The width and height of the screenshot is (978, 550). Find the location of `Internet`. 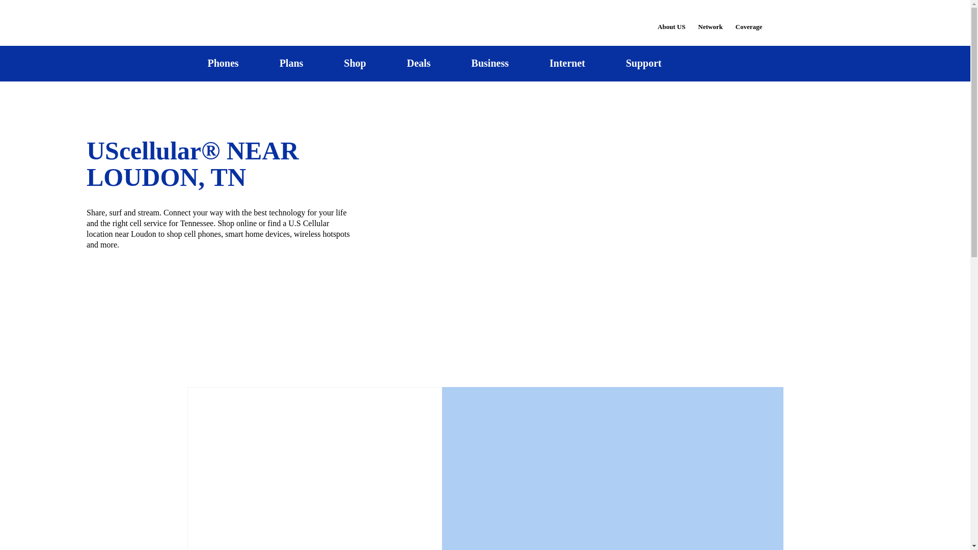

Internet is located at coordinates (567, 63).